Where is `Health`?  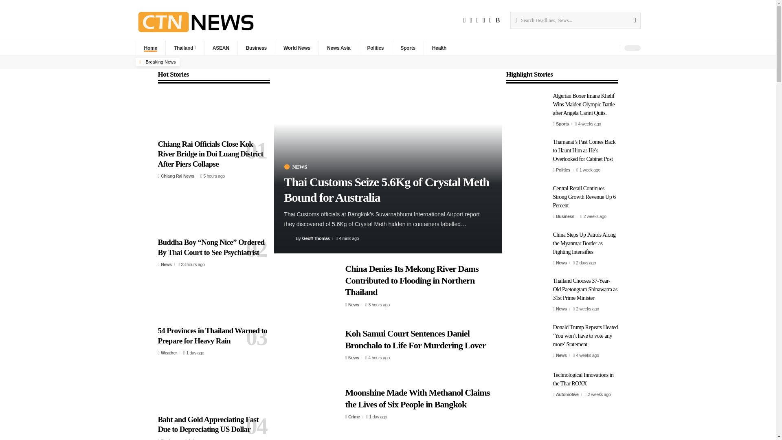
Health is located at coordinates (439, 48).